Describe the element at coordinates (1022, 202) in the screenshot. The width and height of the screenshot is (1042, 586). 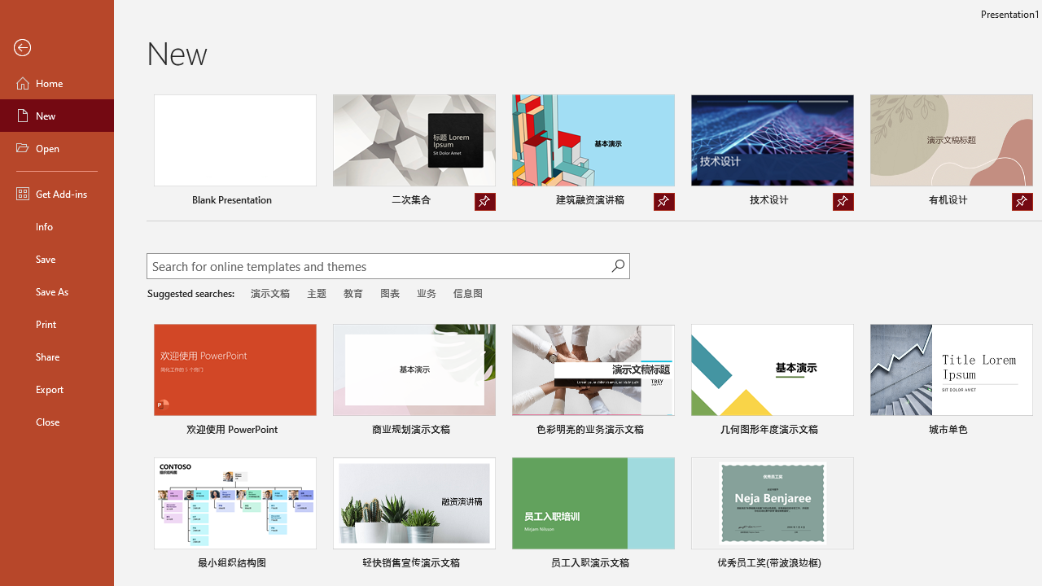
I see `Unpin from list` at that location.